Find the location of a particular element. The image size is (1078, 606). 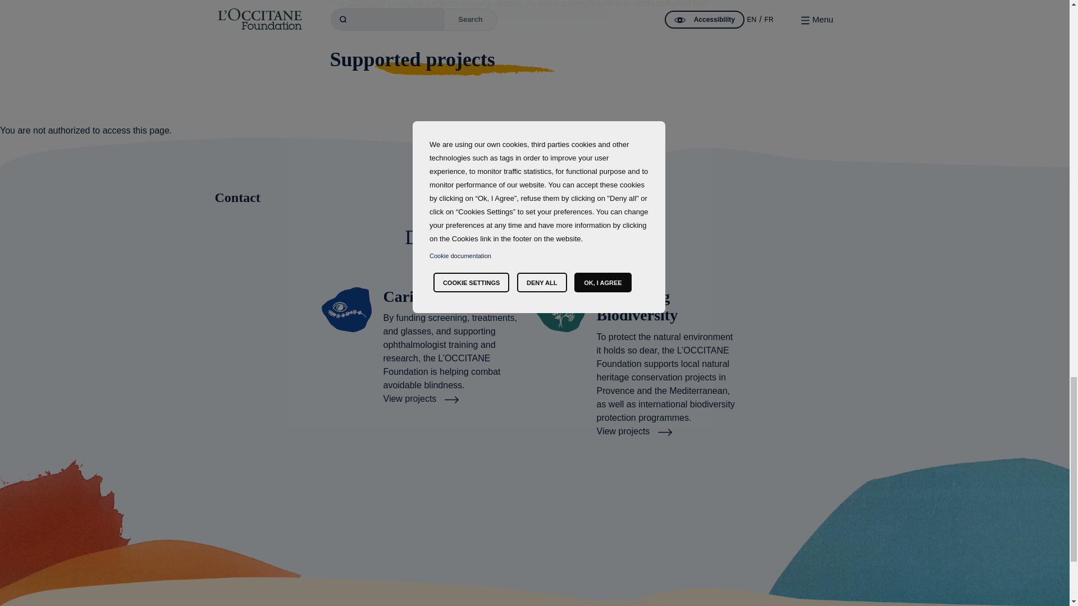

View projects is located at coordinates (633, 431).